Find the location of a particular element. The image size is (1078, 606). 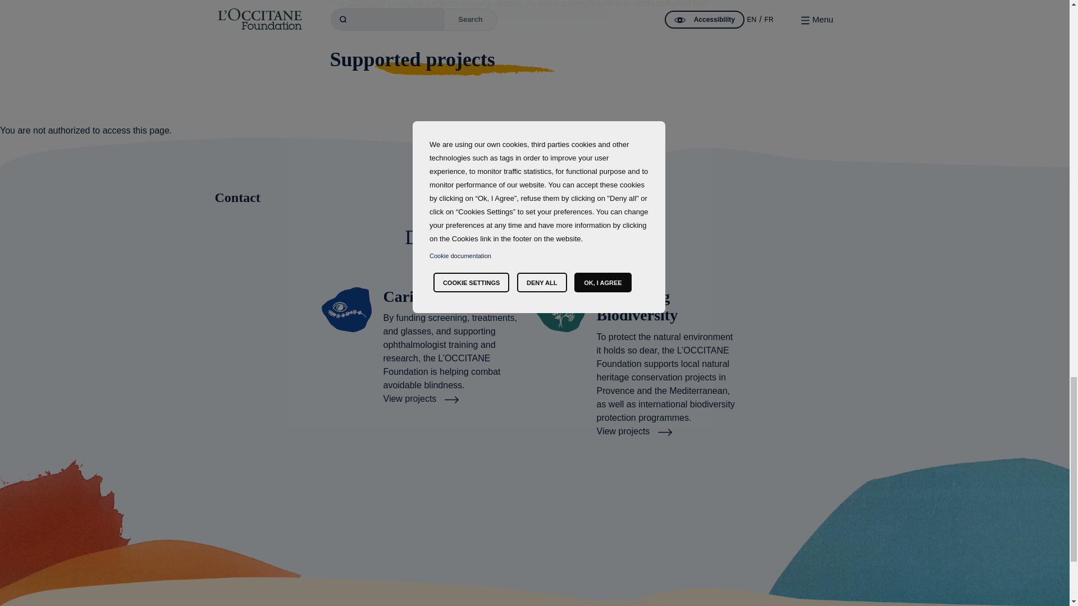

View projects is located at coordinates (633, 431).